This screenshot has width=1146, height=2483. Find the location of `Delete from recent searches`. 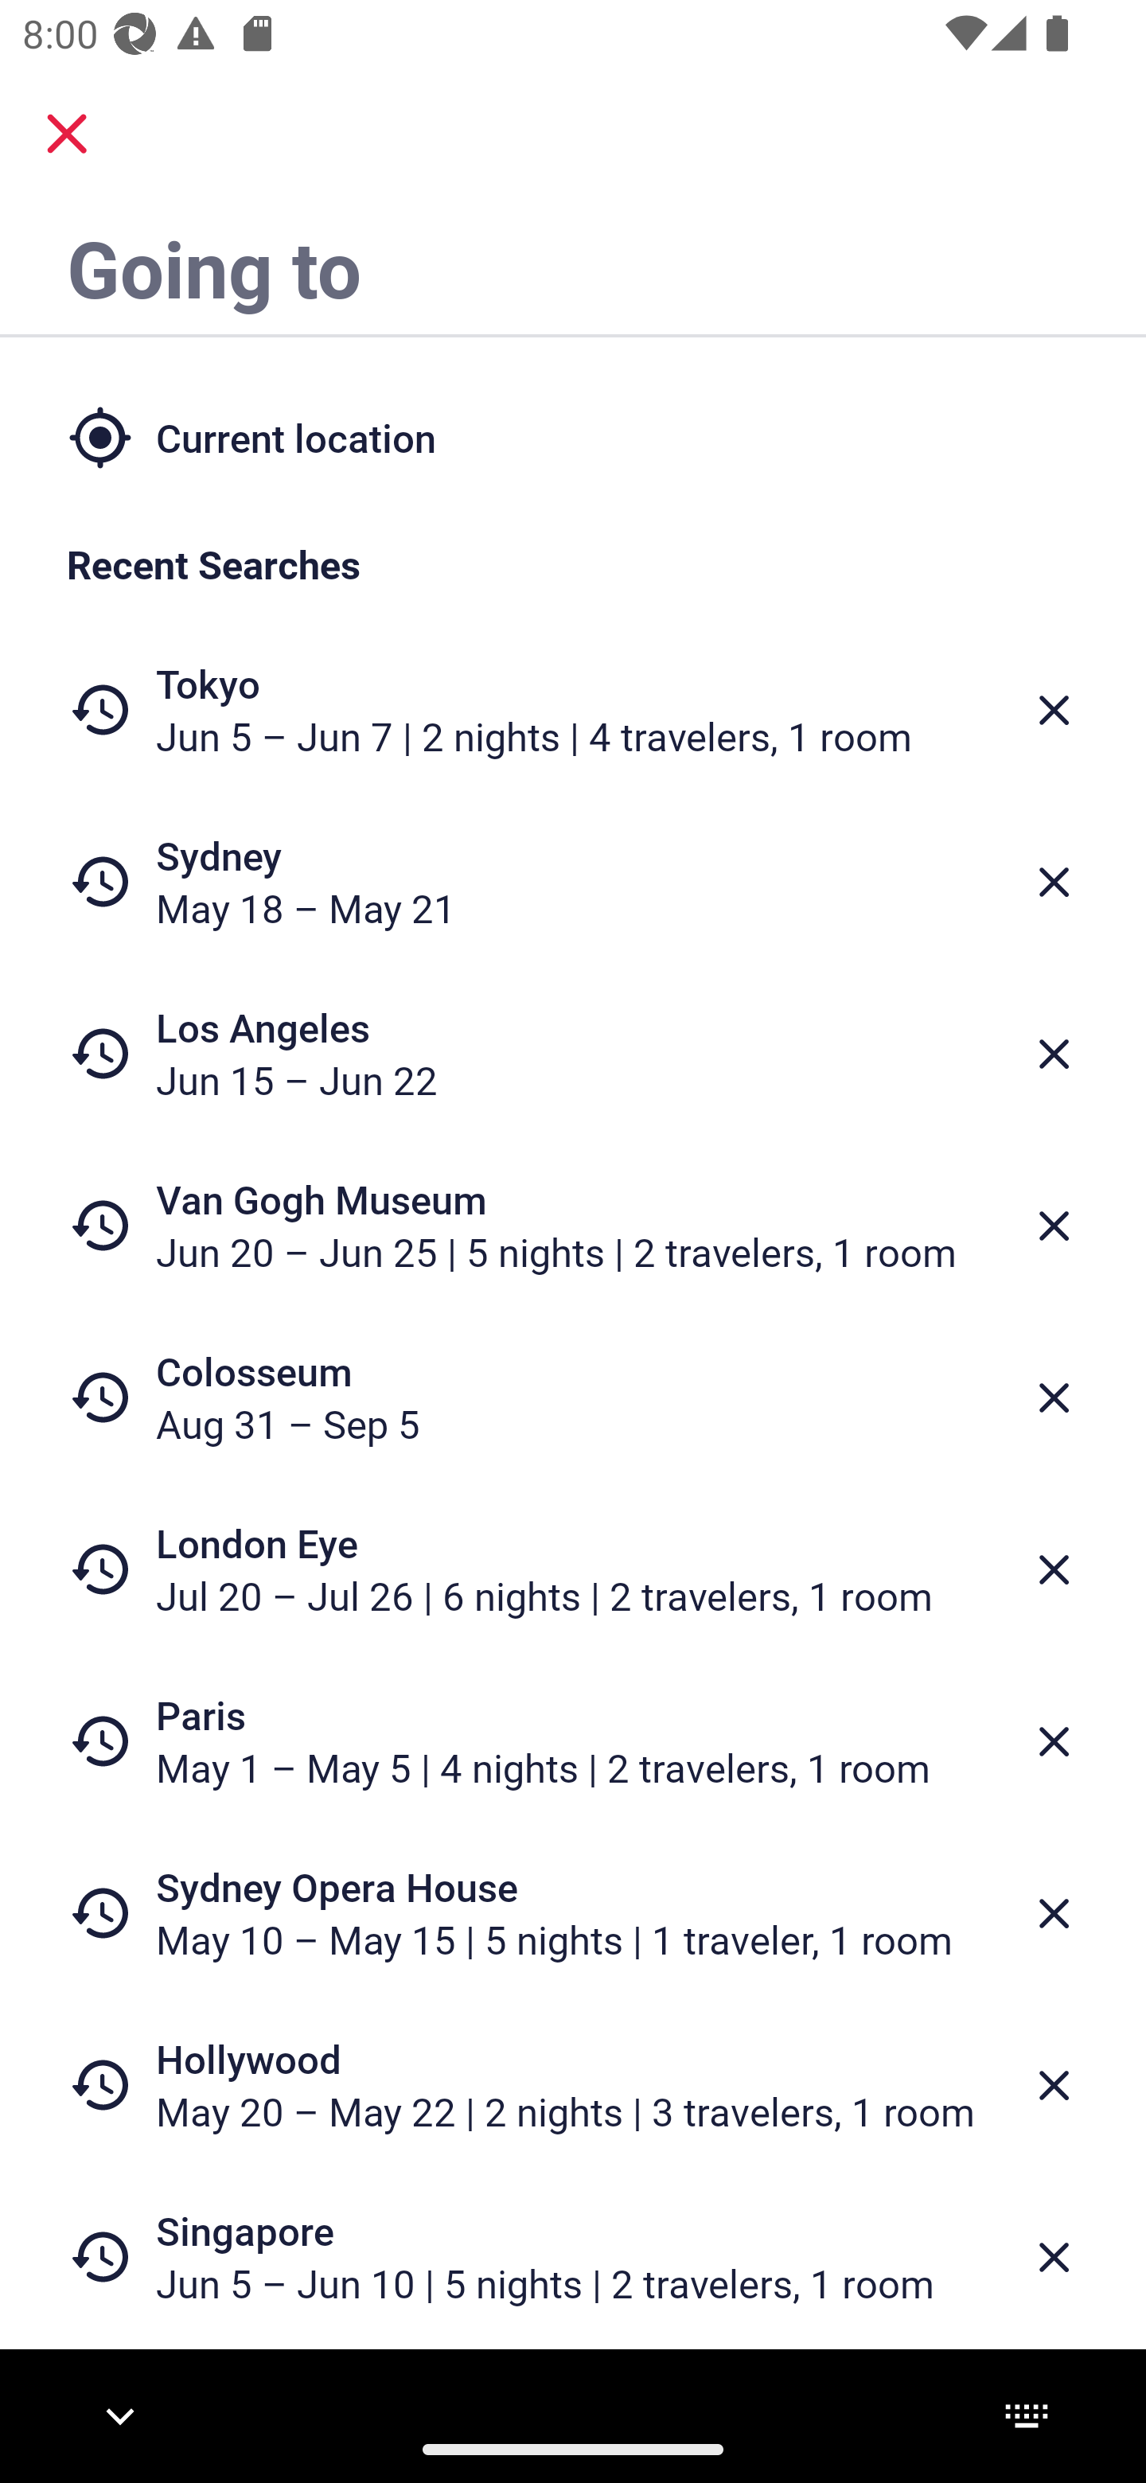

Delete from recent searches is located at coordinates (1054, 1055).